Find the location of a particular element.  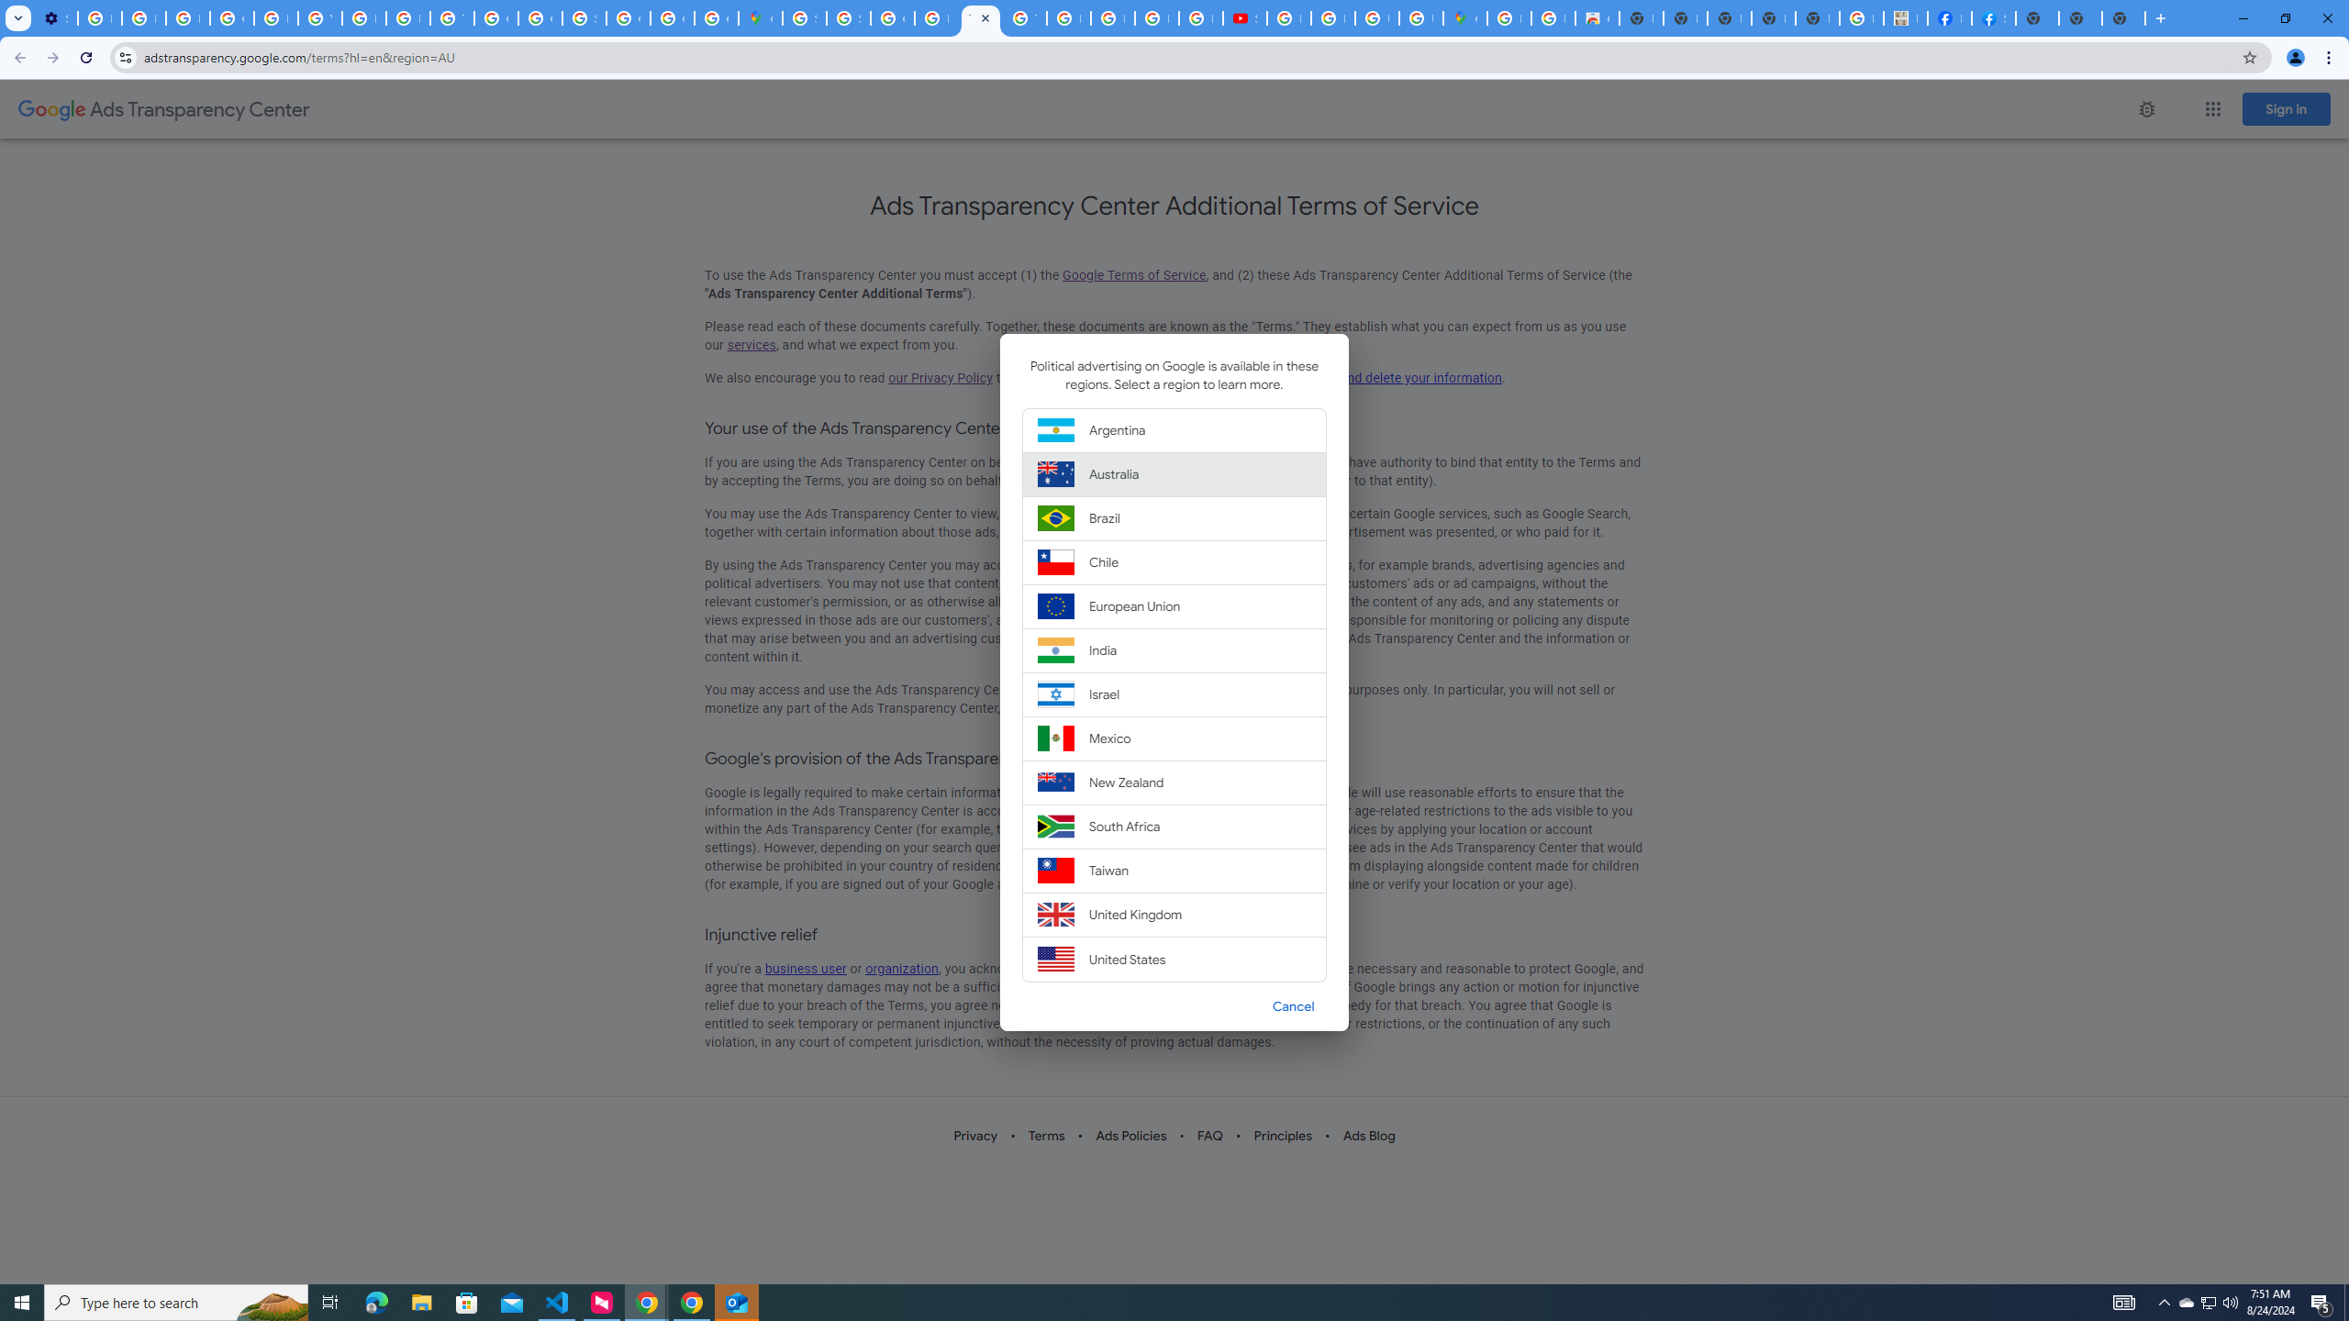

Google Maps is located at coordinates (761, 18).